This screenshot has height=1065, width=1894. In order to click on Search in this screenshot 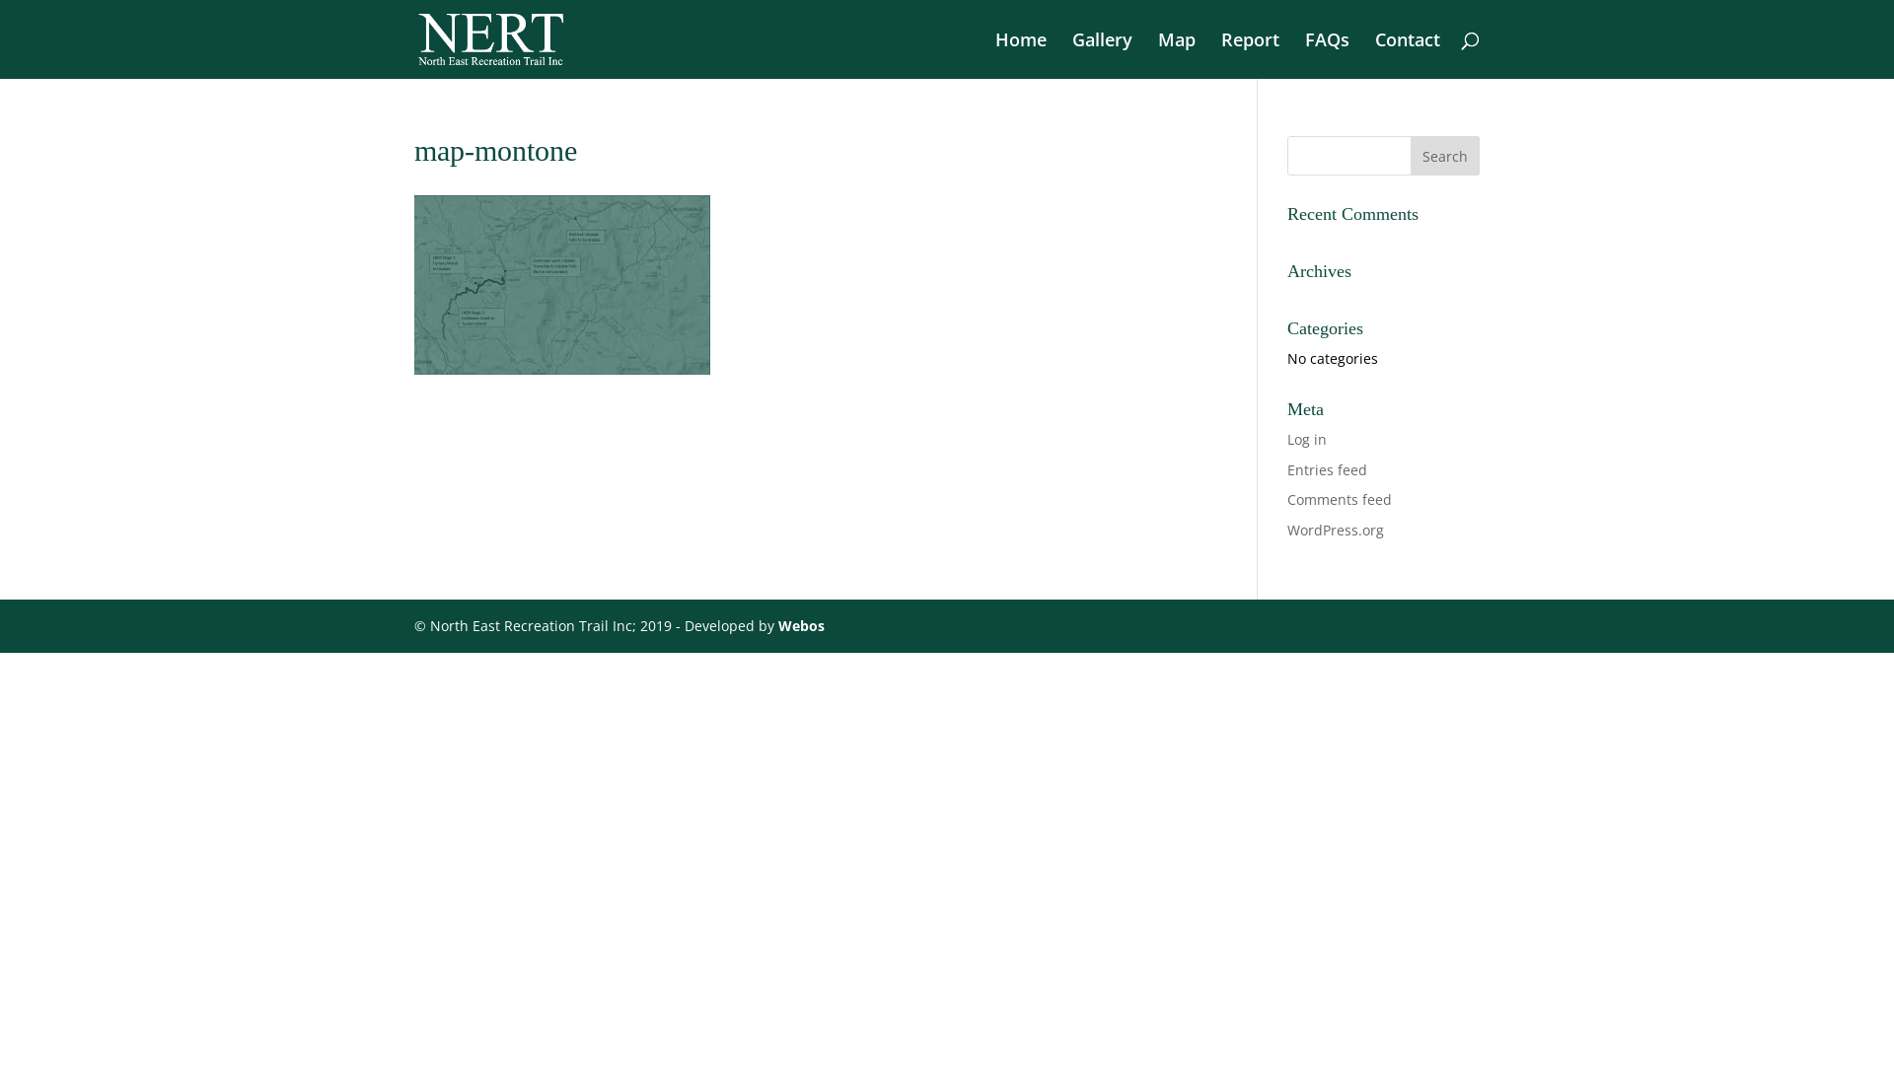, I will do `click(1445, 156)`.